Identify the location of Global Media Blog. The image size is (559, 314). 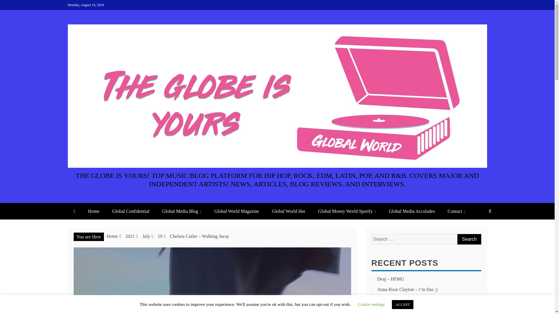
(182, 211).